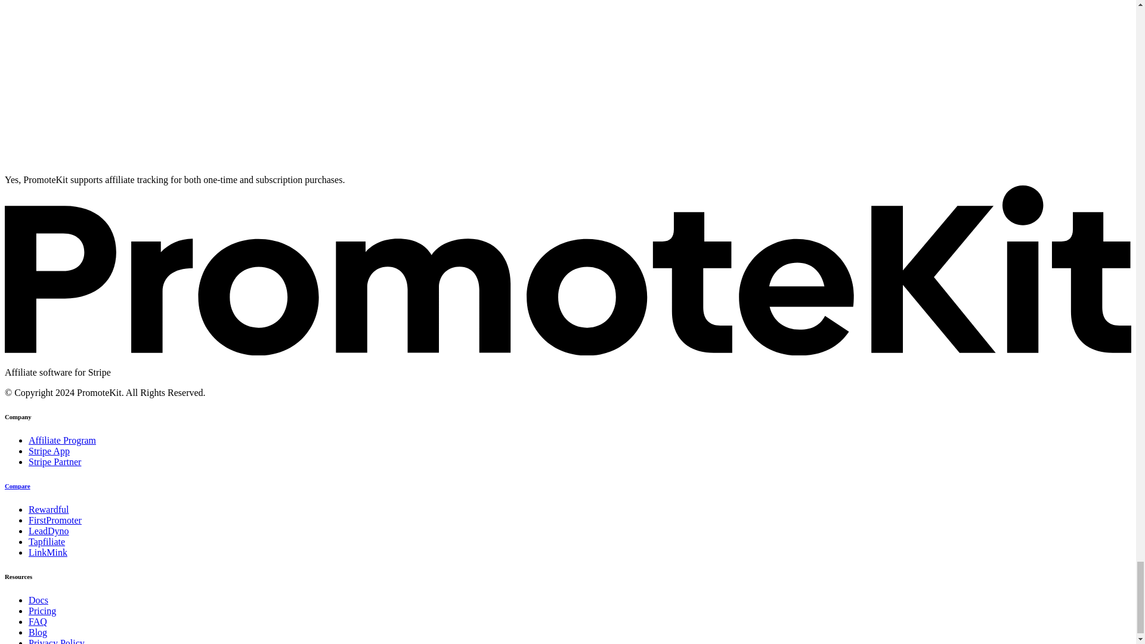  I want to click on Affiliate Program, so click(62, 440).